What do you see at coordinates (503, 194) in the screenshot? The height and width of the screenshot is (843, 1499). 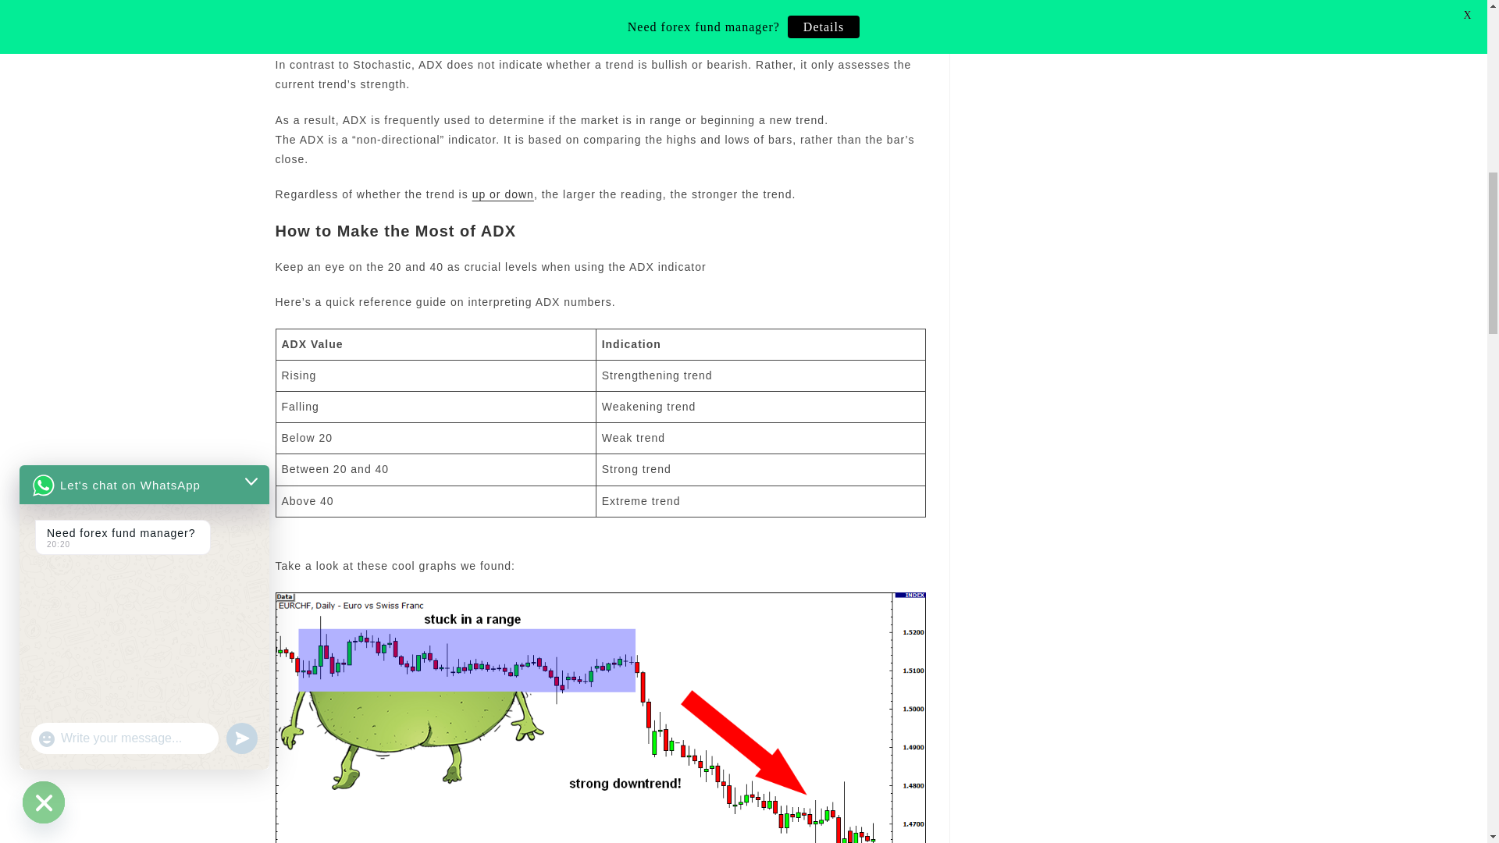 I see `up or down` at bounding box center [503, 194].